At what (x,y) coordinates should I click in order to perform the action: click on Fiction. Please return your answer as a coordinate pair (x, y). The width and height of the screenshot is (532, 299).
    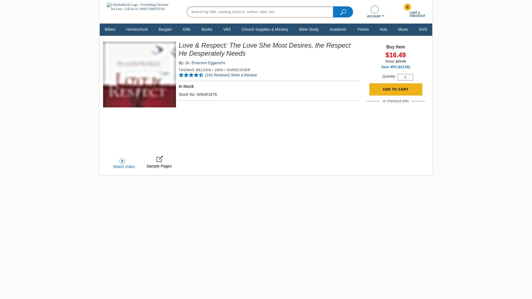
    Looking at the image, I should click on (363, 29).